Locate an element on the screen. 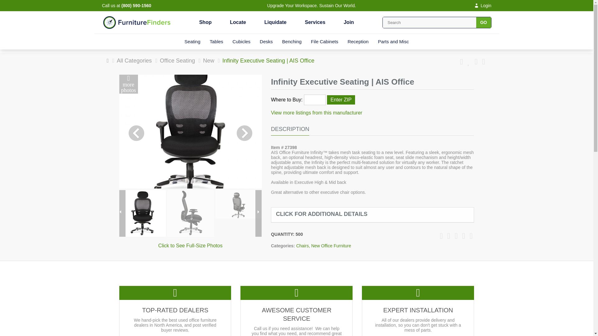 This screenshot has width=598, height=336. Desks is located at coordinates (266, 41).